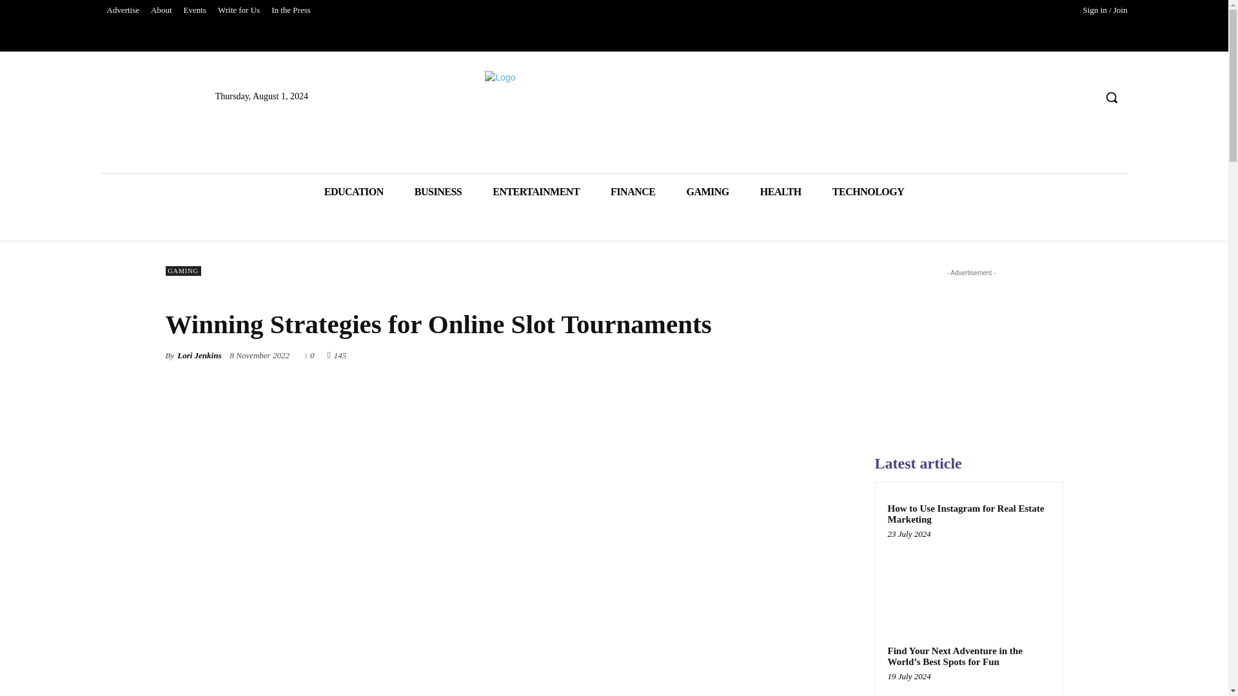 The image size is (1238, 696). I want to click on About, so click(161, 10).